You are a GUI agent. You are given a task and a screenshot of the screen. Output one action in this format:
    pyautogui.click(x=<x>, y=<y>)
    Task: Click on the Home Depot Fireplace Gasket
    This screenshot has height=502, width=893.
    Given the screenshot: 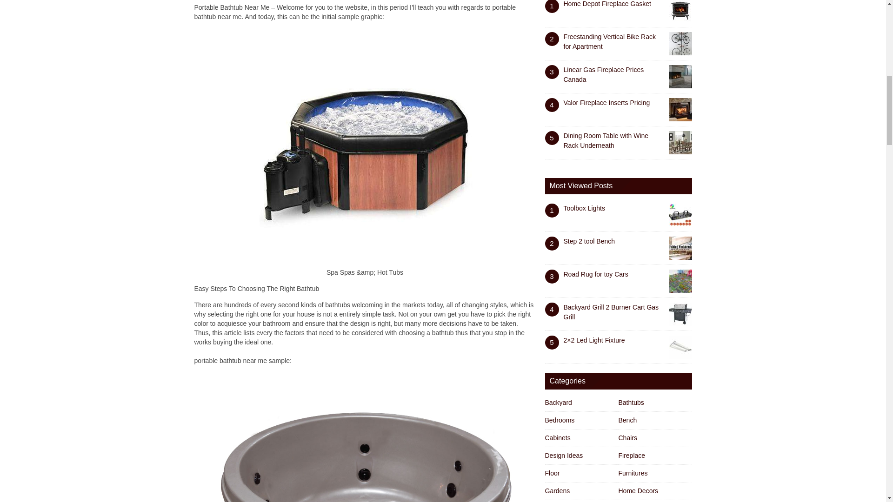 What is the action you would take?
    pyautogui.click(x=607, y=4)
    